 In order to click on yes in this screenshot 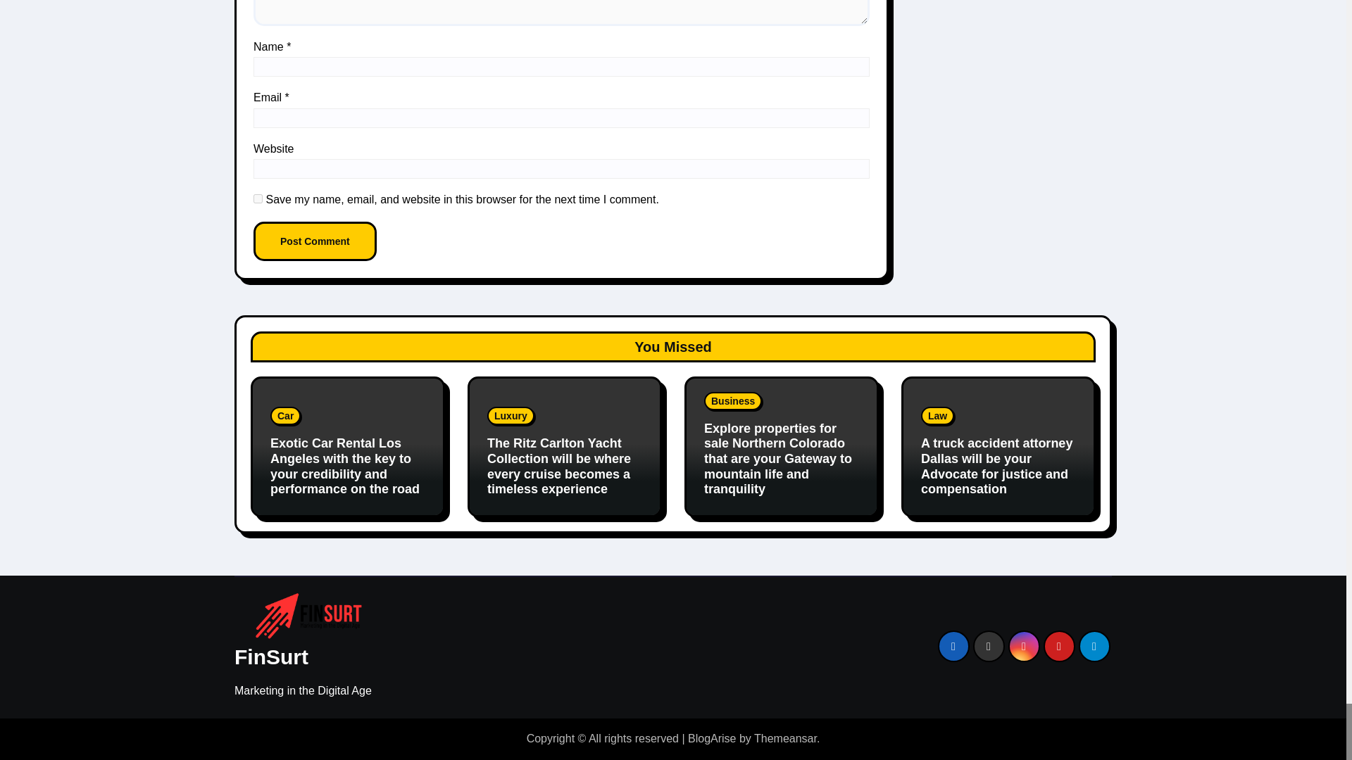, I will do `click(258, 198)`.